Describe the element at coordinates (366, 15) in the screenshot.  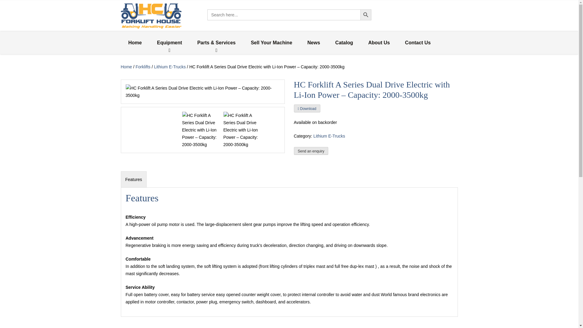
I see `Search Button` at that location.